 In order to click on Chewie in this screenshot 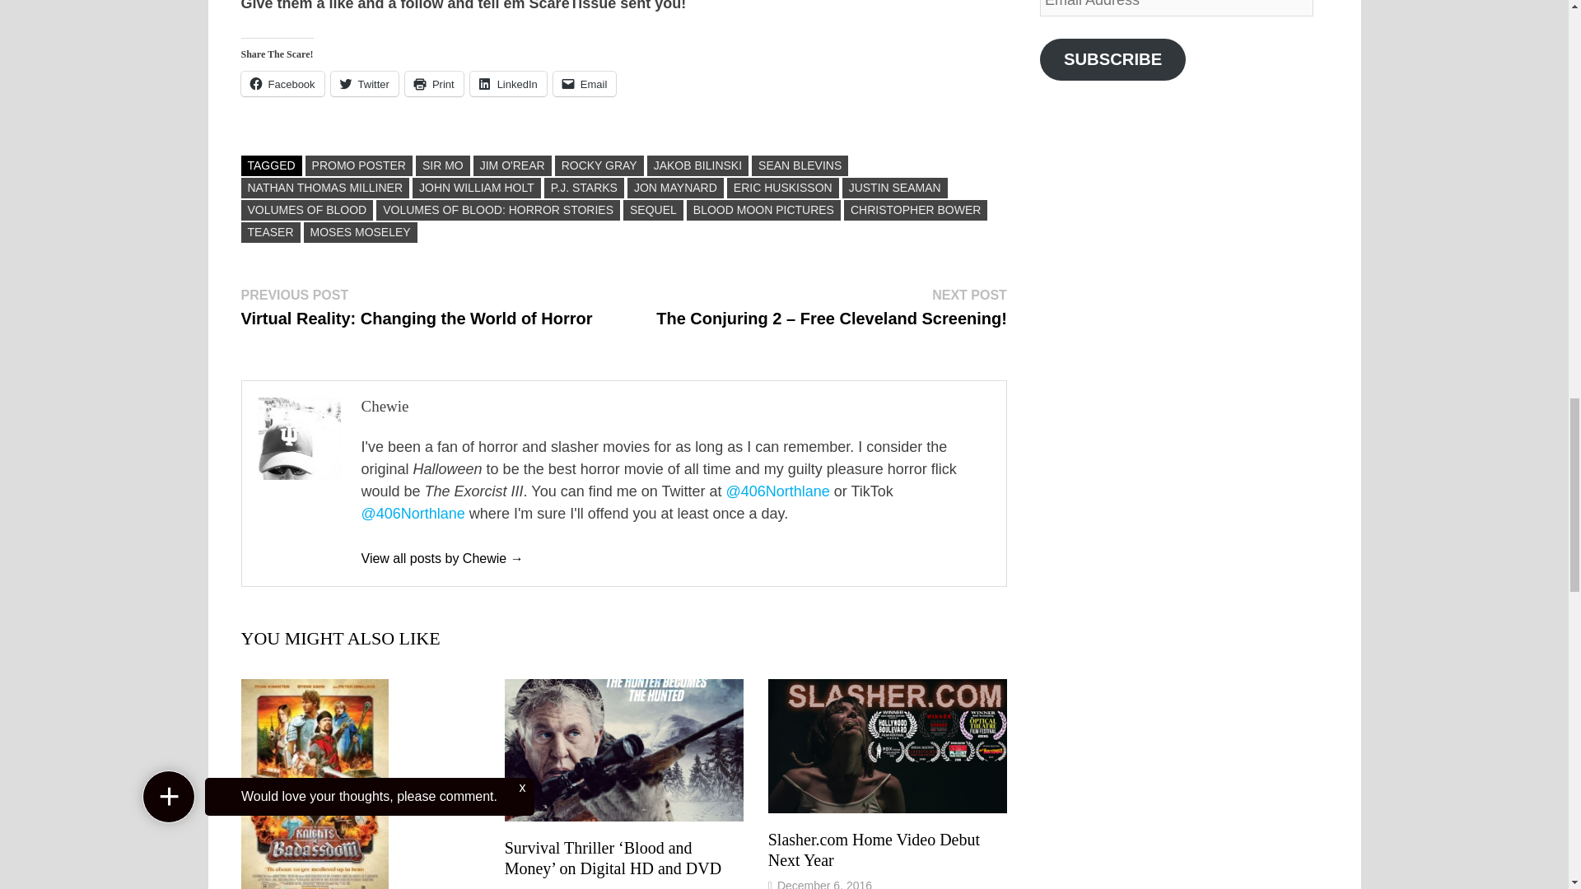, I will do `click(441, 558)`.